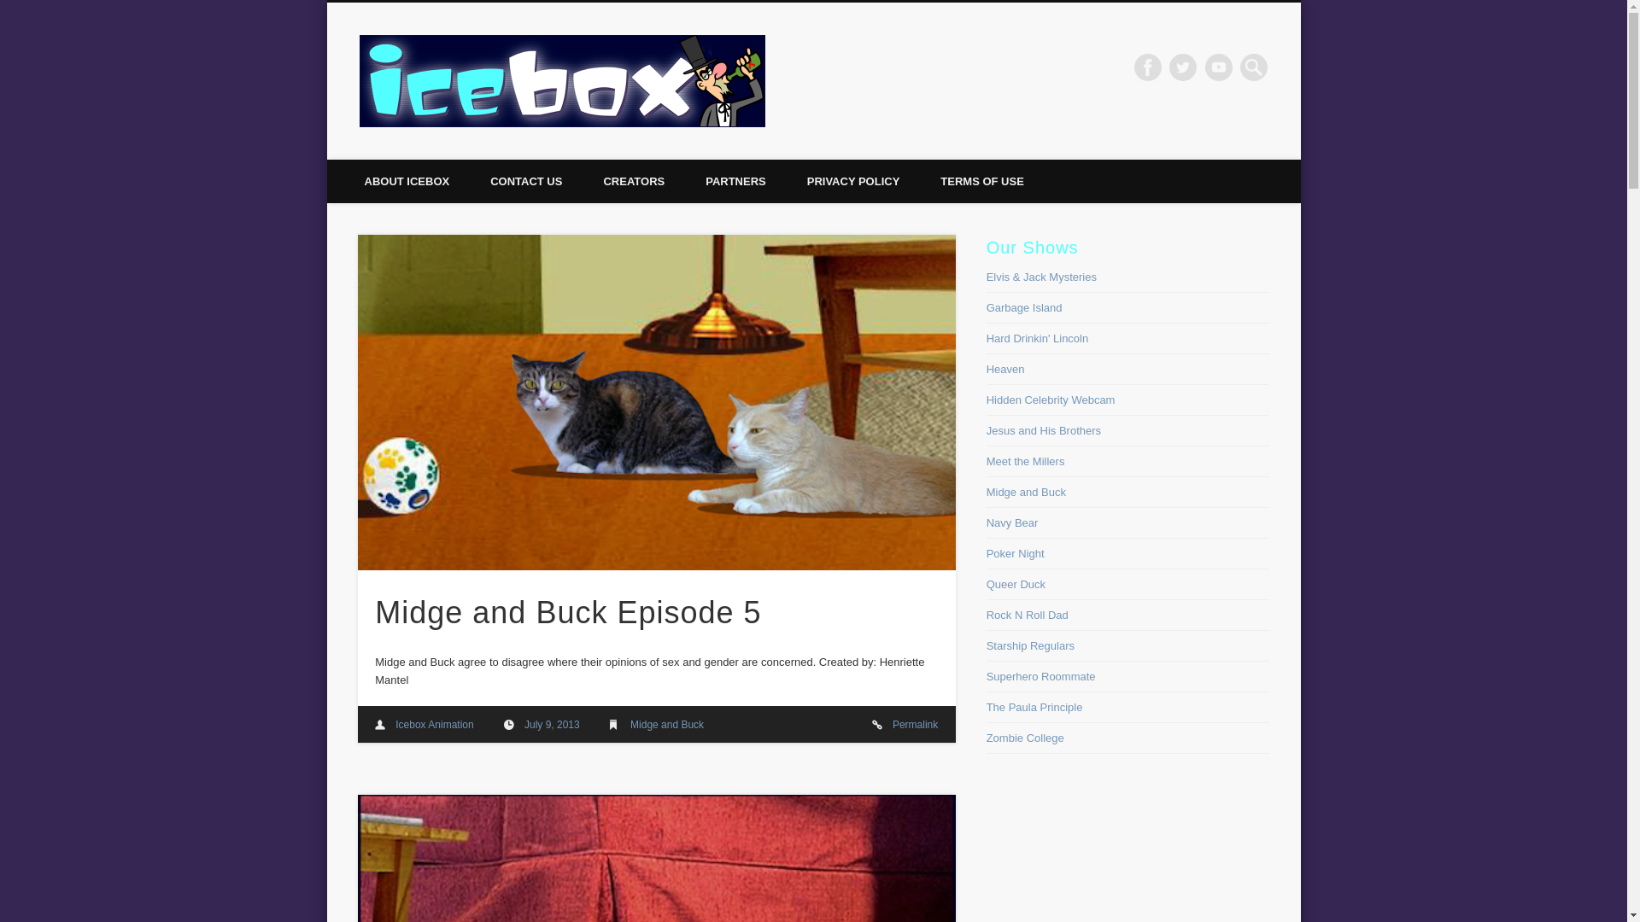  I want to click on PRIVACY POLICY, so click(853, 181).